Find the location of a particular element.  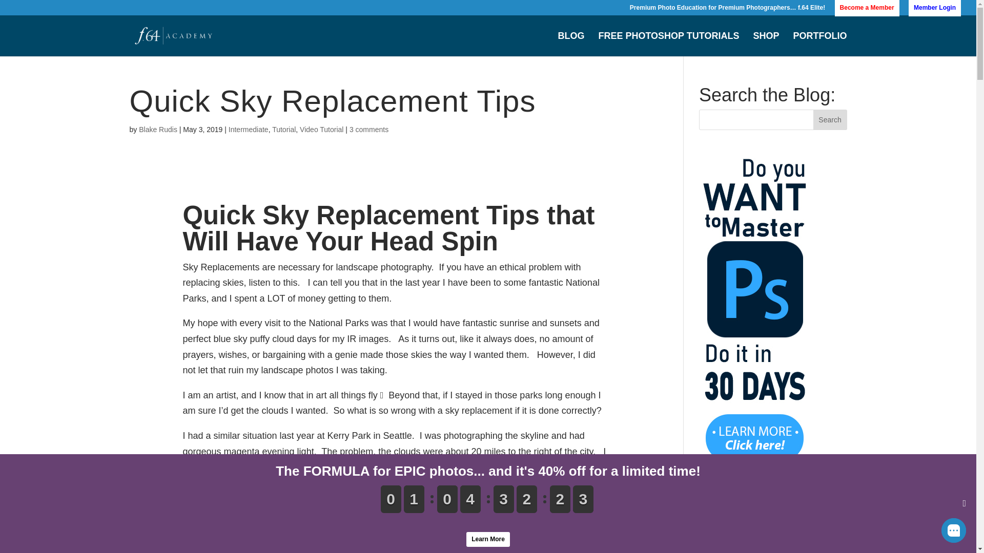

SHOP is located at coordinates (766, 44).